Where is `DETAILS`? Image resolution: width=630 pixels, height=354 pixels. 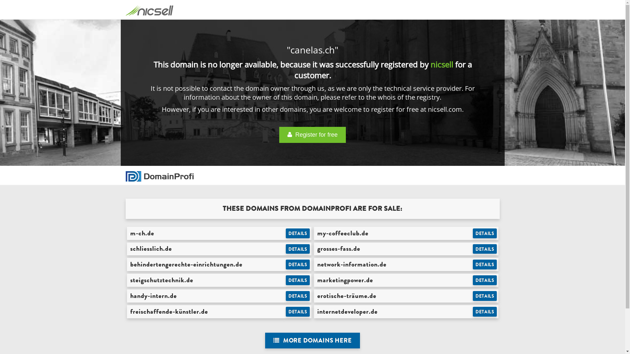 DETAILS is located at coordinates (298, 312).